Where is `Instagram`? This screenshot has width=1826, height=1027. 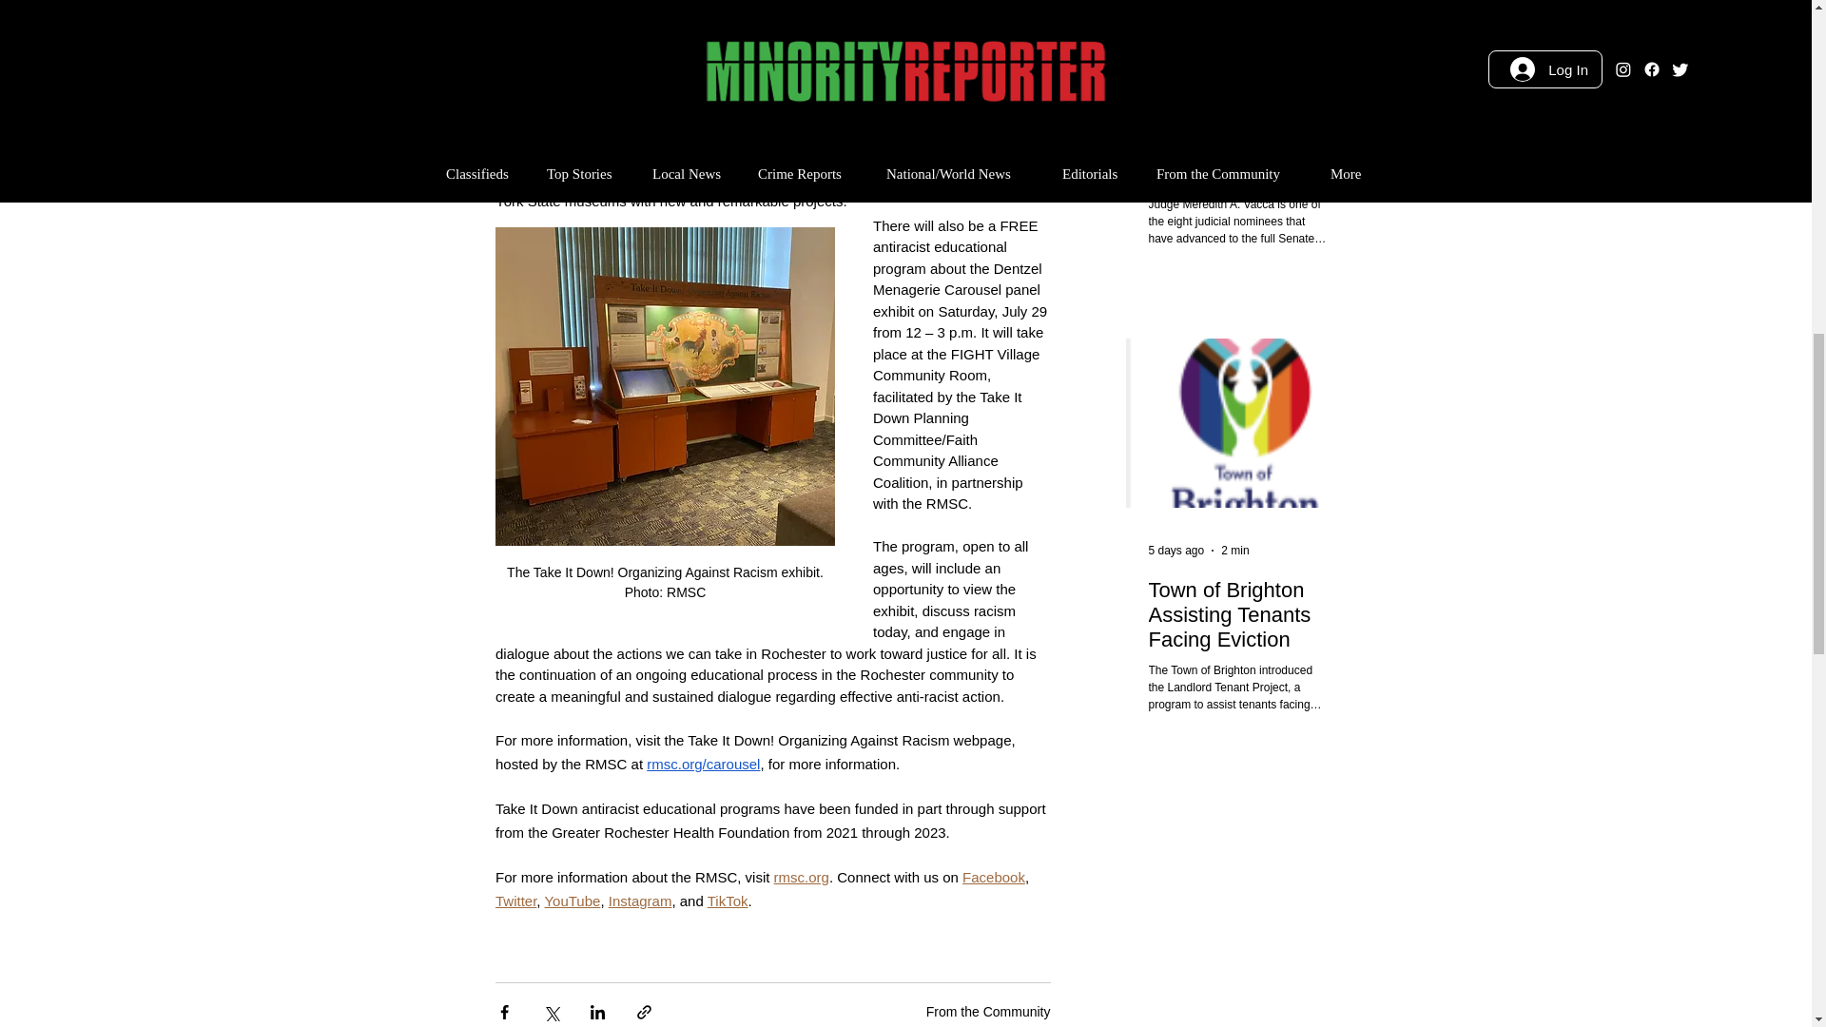
Instagram is located at coordinates (639, 900).